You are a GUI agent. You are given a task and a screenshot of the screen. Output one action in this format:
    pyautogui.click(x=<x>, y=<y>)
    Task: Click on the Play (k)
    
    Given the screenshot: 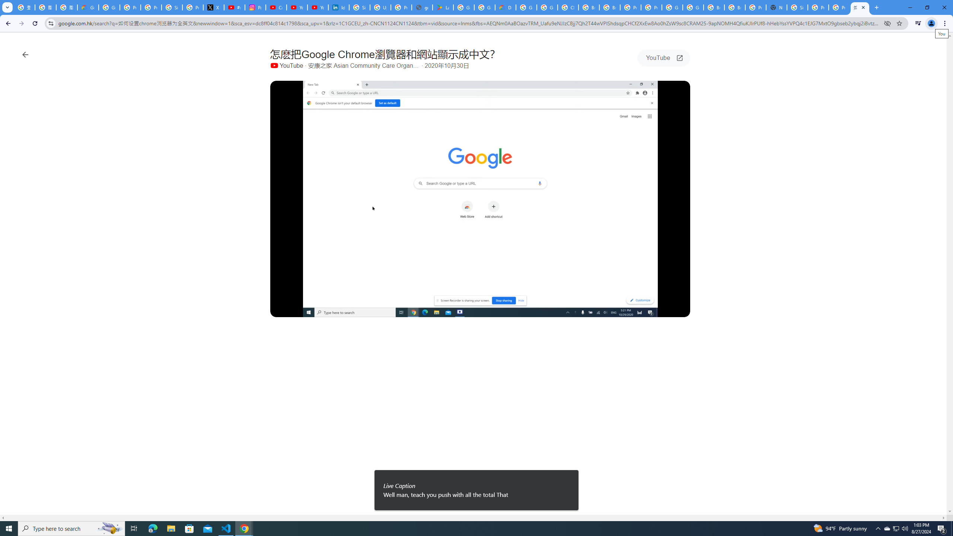 What is the action you would take?
    pyautogui.click(x=283, y=310)
    